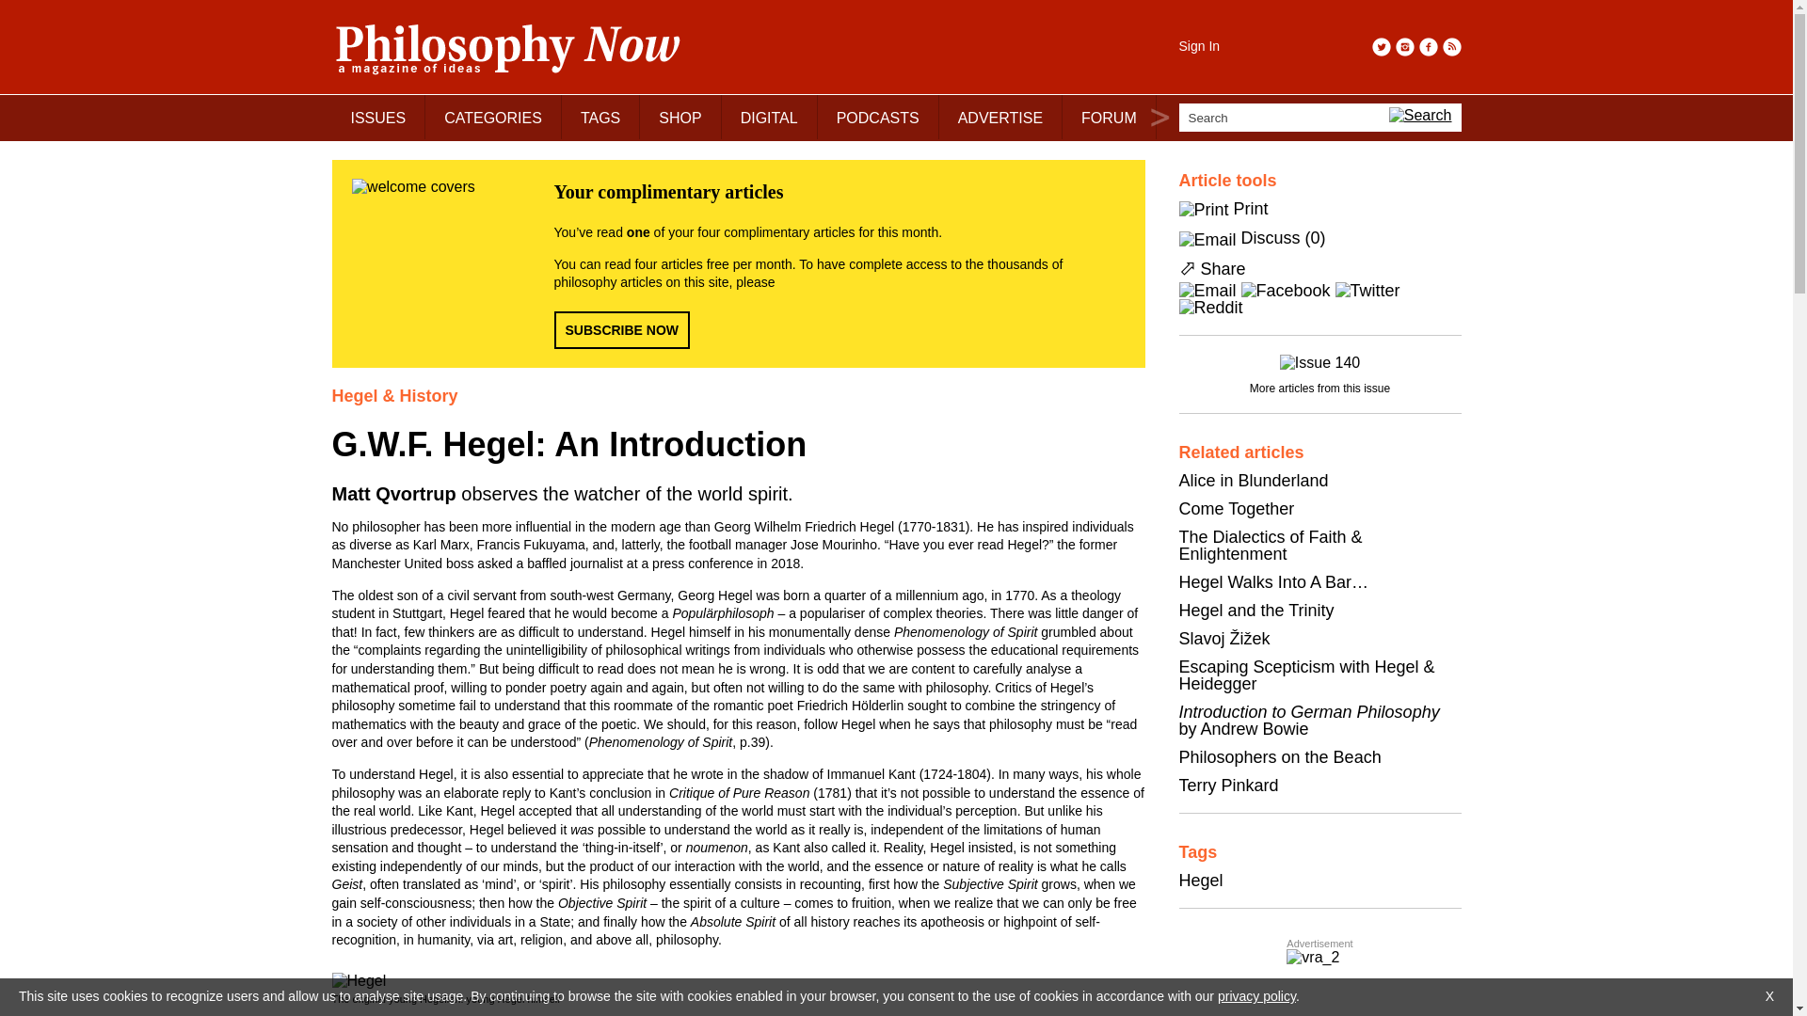 The image size is (1807, 1016). What do you see at coordinates (1308, 720) in the screenshot?
I see `Introduction to German Philosophy by Andrew Bowie` at bounding box center [1308, 720].